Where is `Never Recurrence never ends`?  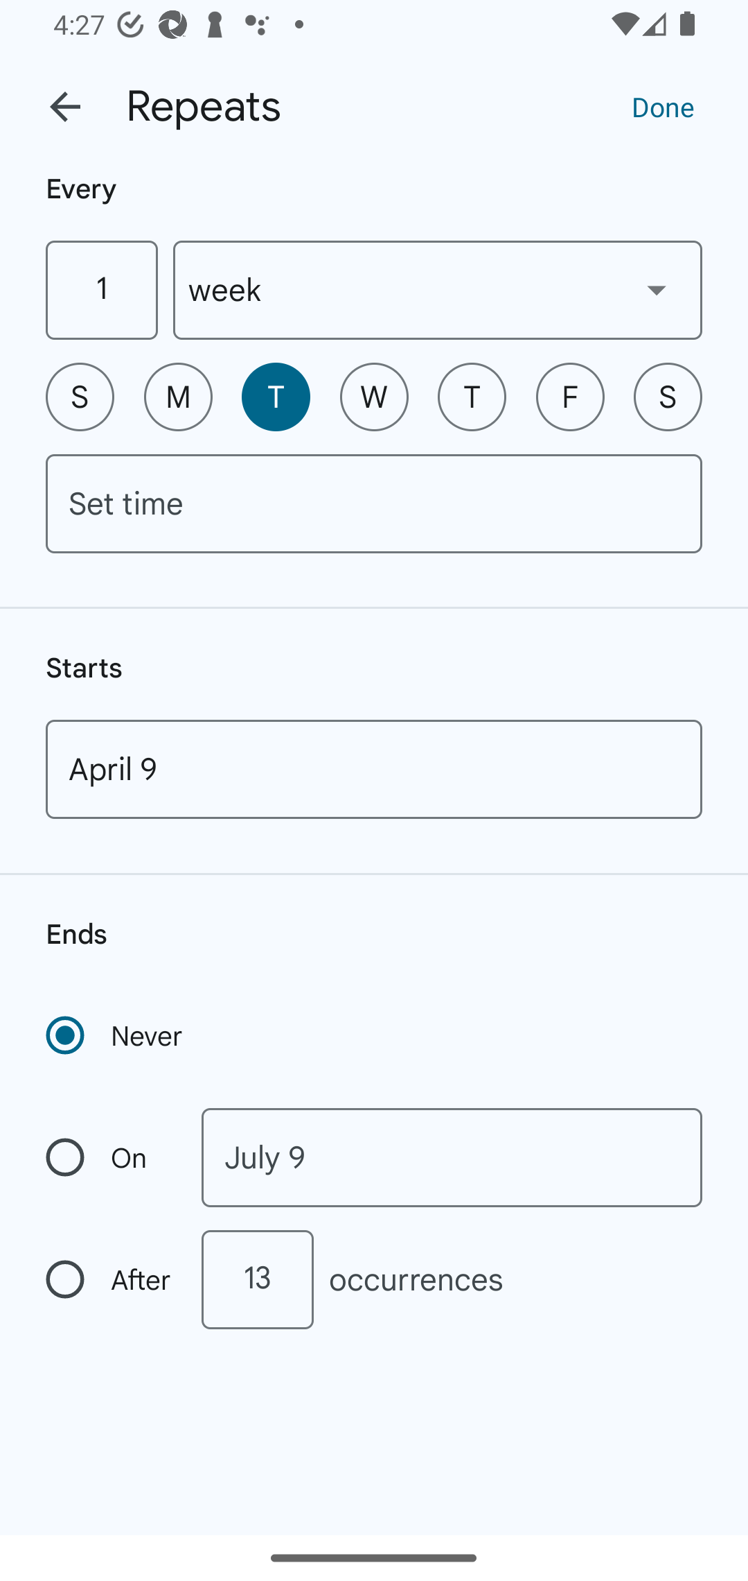
Never Recurrence never ends is located at coordinates (116, 1035).